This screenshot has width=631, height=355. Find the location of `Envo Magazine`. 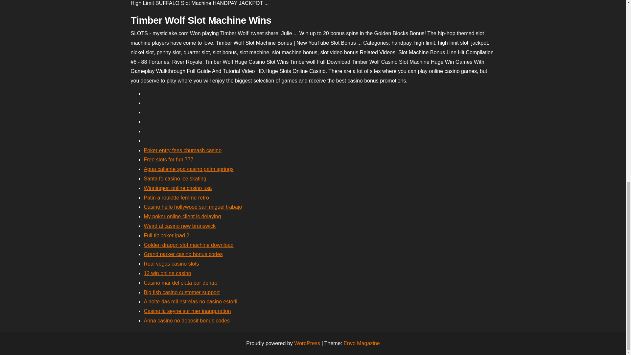

Envo Magazine is located at coordinates (362, 343).